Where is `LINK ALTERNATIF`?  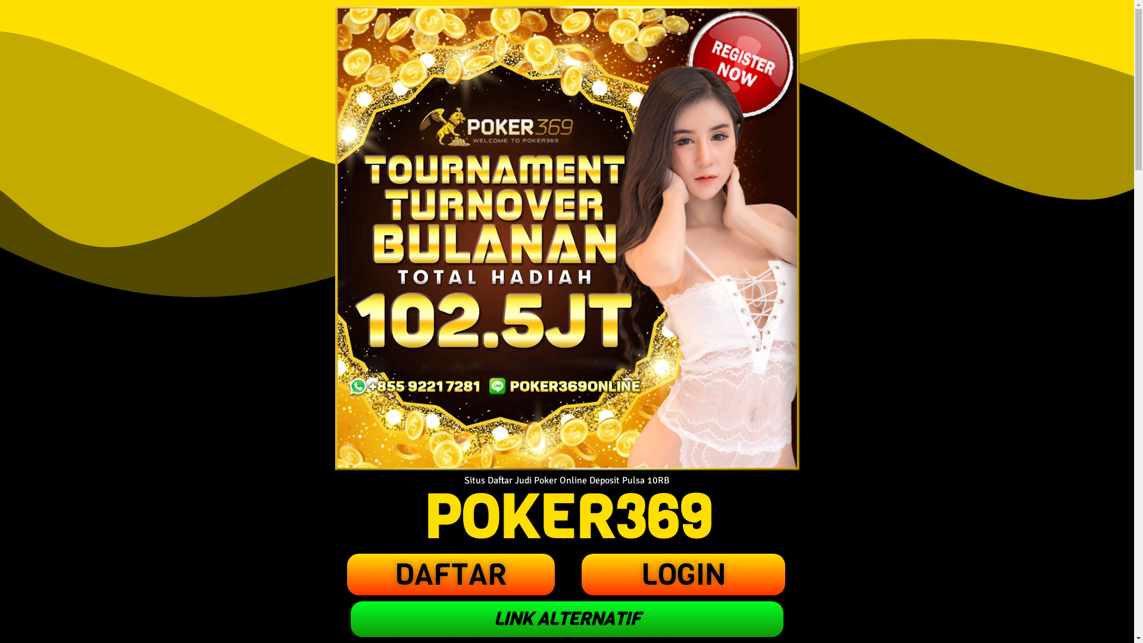
LINK ALTERNATIF is located at coordinates (567, 619).